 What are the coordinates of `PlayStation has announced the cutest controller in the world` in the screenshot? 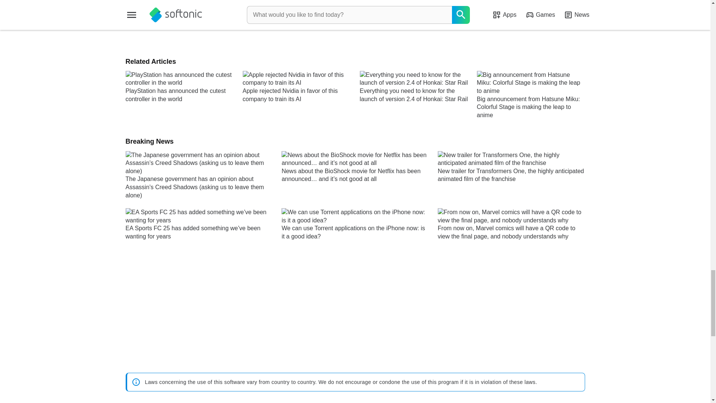 It's located at (179, 95).